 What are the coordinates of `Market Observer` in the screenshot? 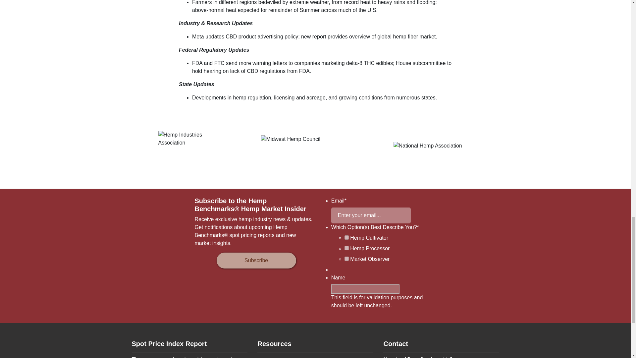 It's located at (346, 259).